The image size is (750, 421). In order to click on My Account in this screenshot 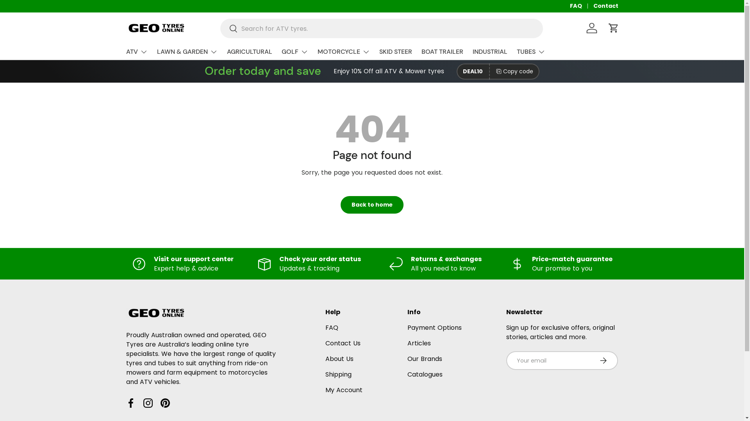, I will do `click(344, 390)`.